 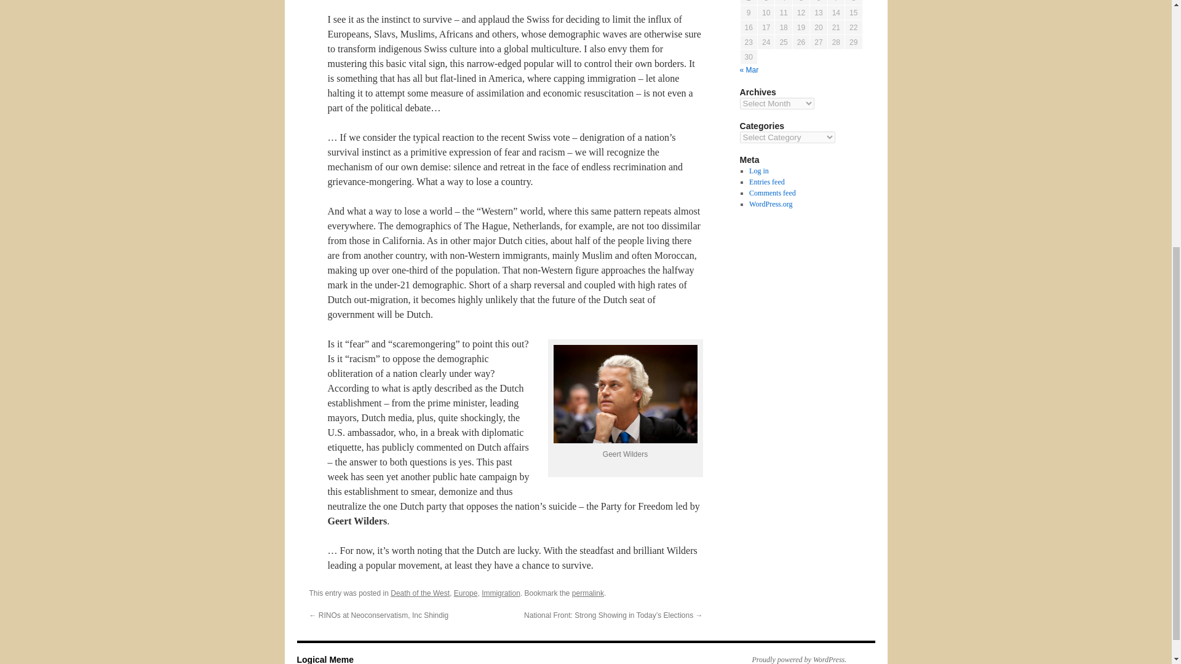 I want to click on Comments feed, so click(x=773, y=192).